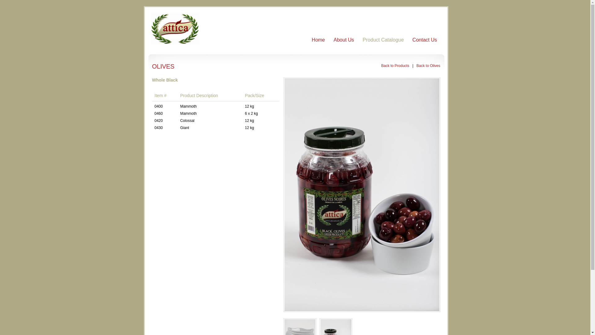 The width and height of the screenshot is (595, 335). What do you see at coordinates (383, 40) in the screenshot?
I see `Product Catalogue` at bounding box center [383, 40].